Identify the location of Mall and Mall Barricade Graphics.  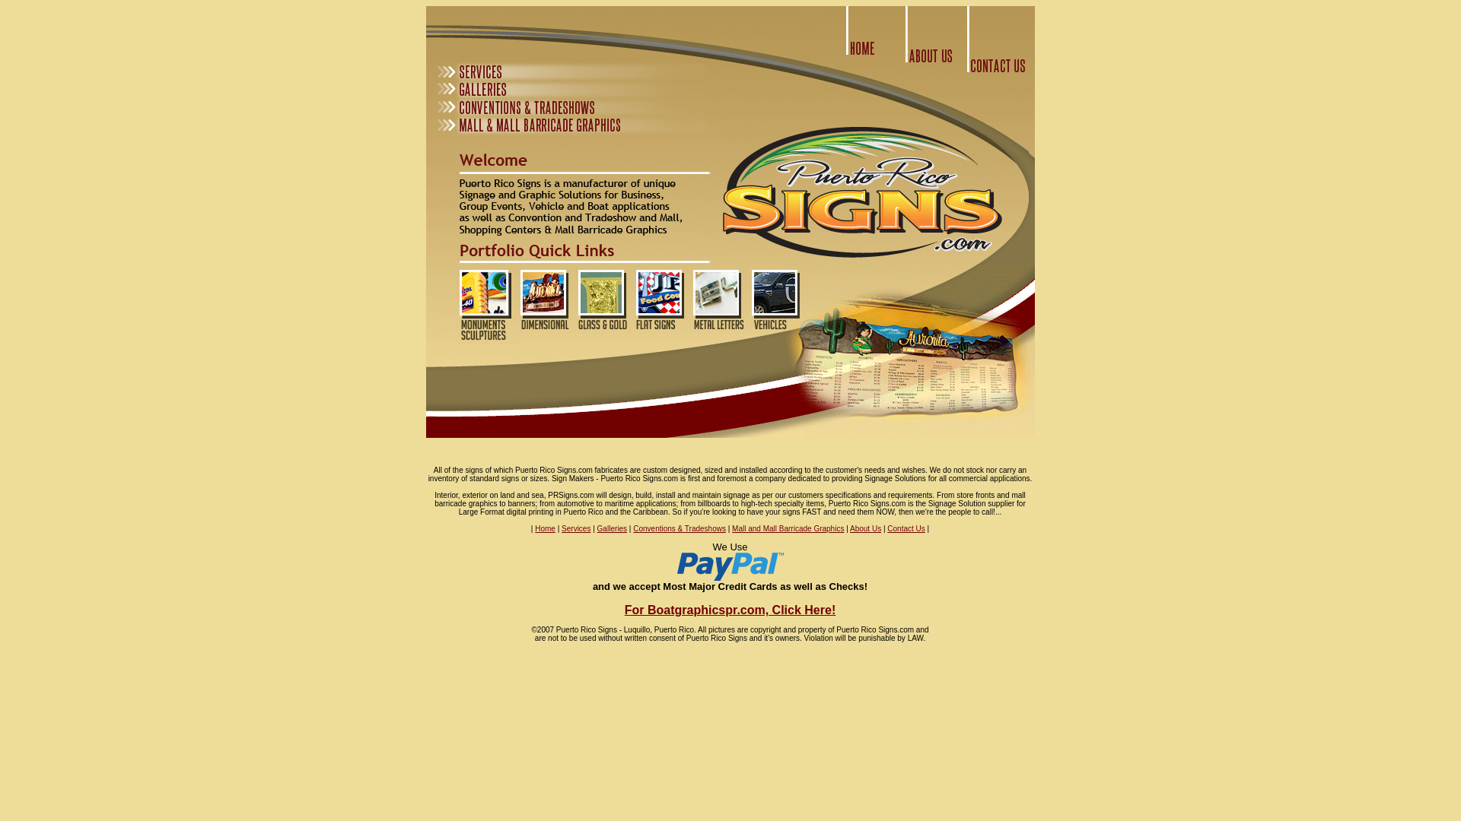
(788, 528).